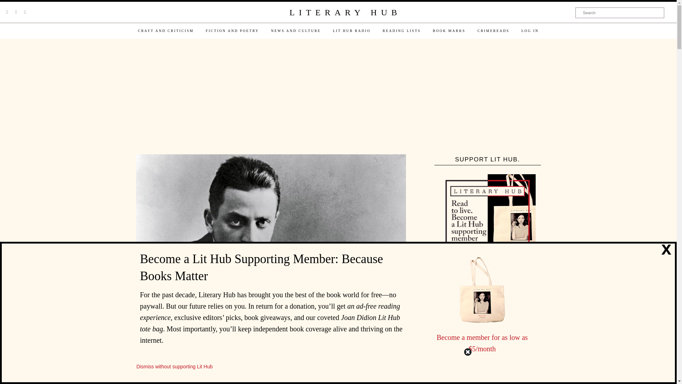 This screenshot has width=682, height=384. Describe the element at coordinates (487, 222) in the screenshot. I see `Support Lit Hub.` at that location.